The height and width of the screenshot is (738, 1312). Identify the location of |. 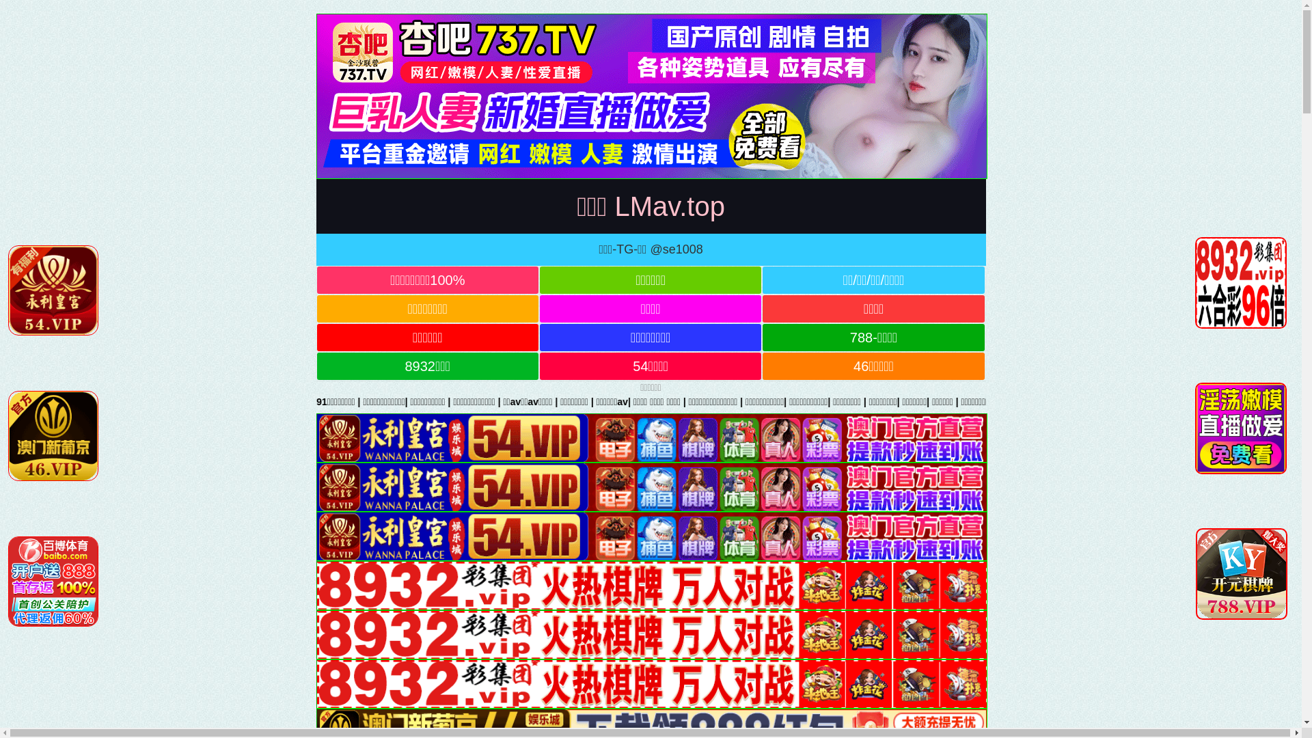
(1224, 402).